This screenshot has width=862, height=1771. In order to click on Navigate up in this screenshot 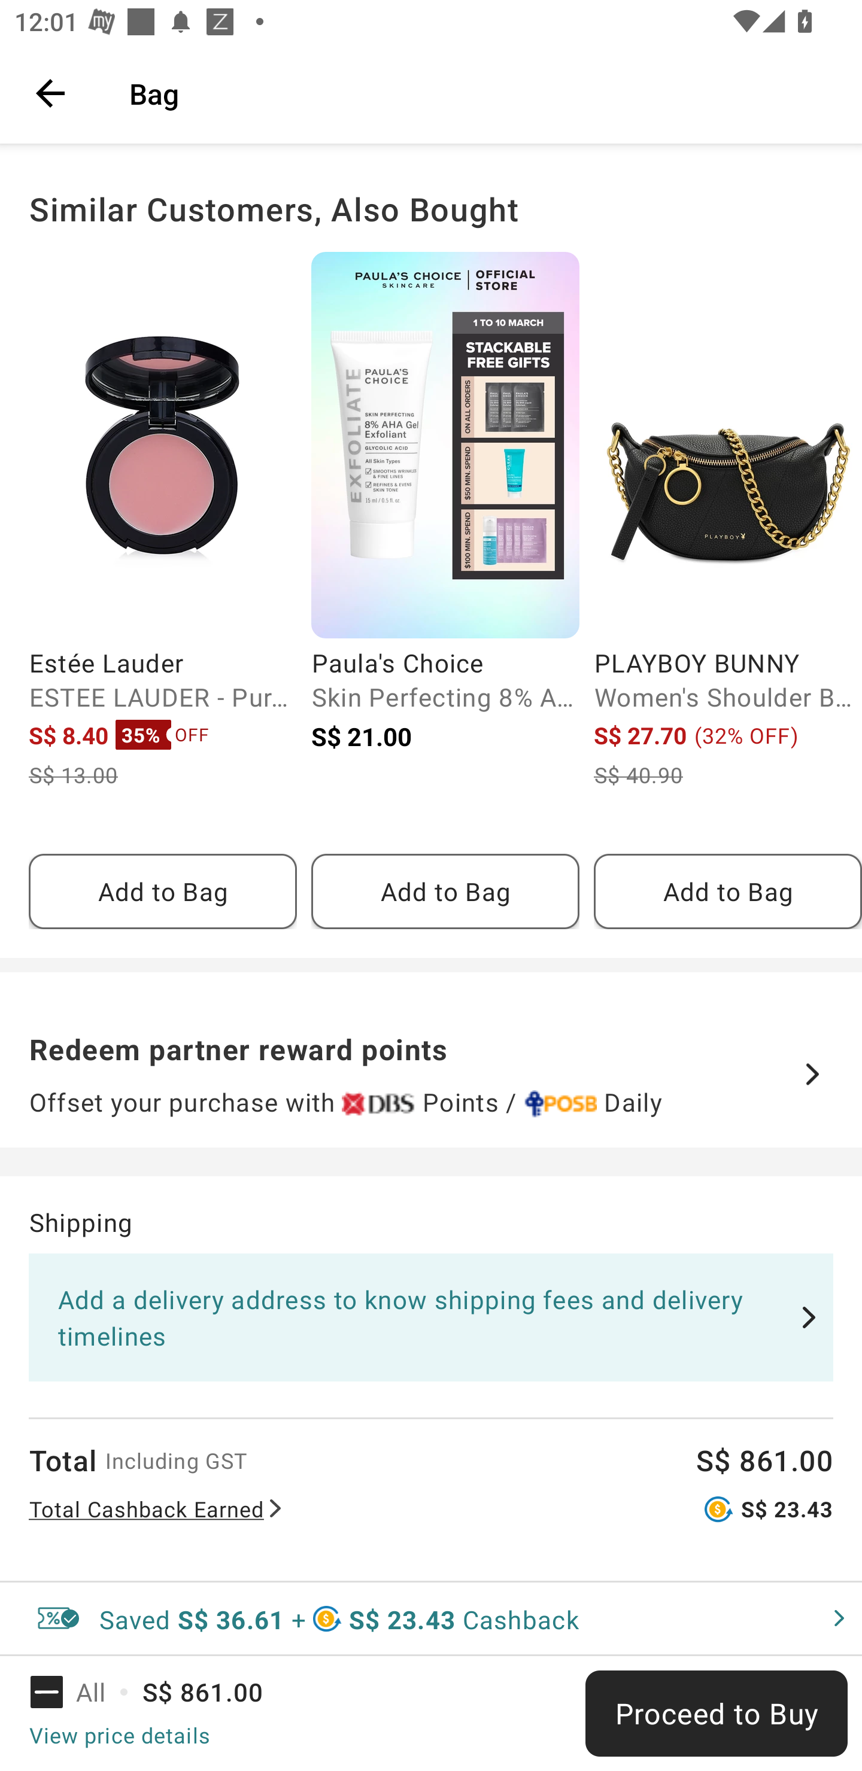, I will do `click(50, 93)`.